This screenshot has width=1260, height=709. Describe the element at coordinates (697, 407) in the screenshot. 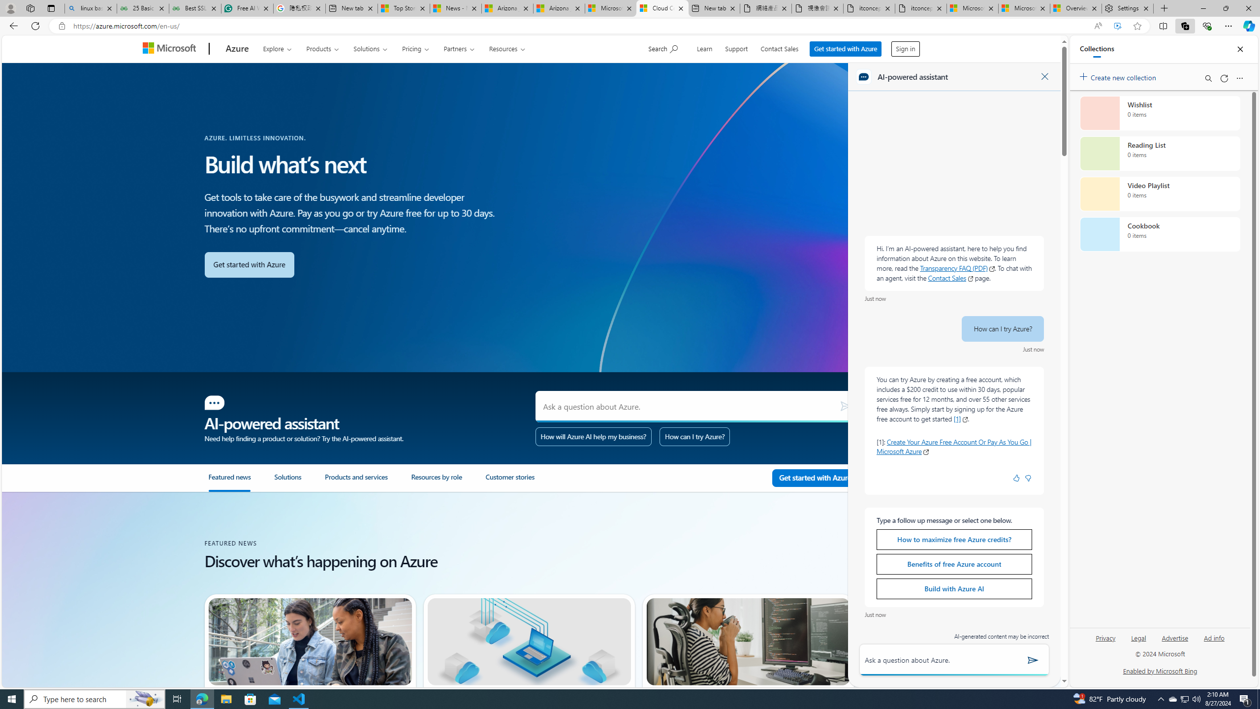

I see `Ask a question about Azure.` at that location.